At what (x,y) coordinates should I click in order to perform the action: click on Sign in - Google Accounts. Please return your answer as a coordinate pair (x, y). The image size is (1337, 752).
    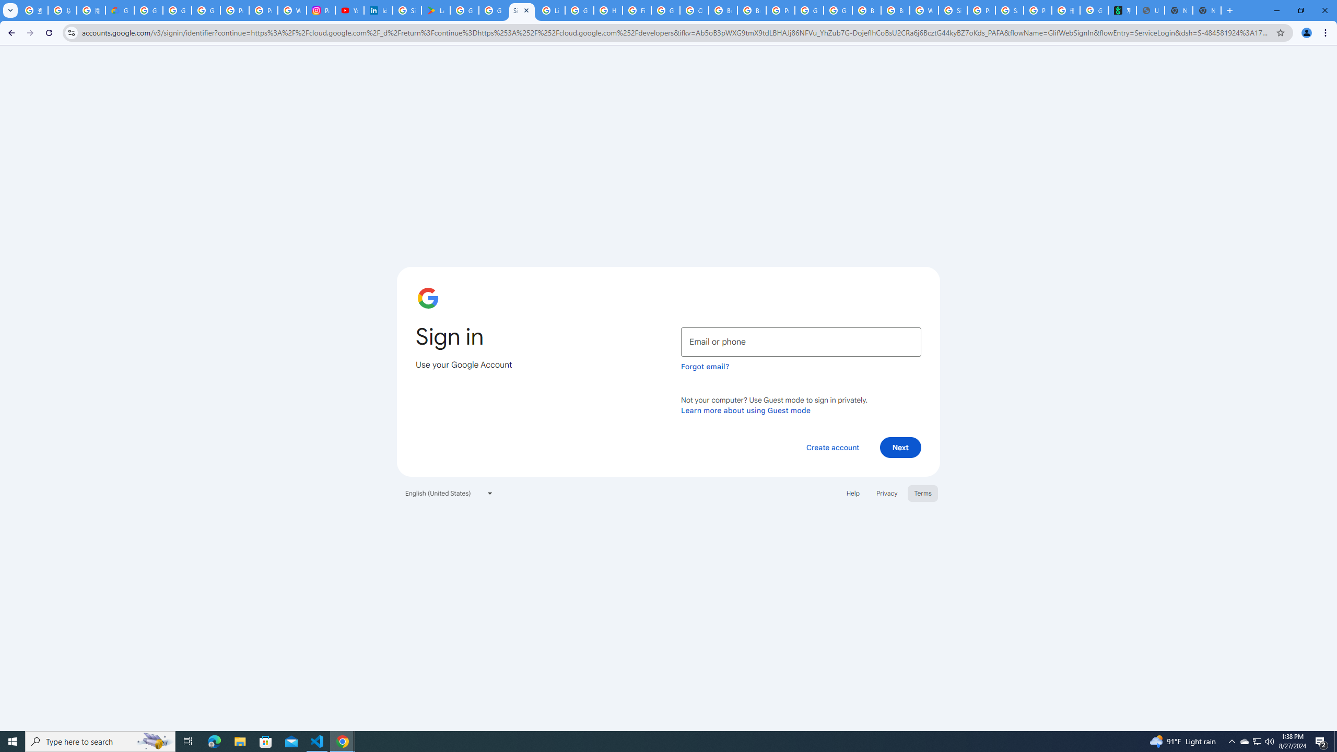
    Looking at the image, I should click on (953, 10).